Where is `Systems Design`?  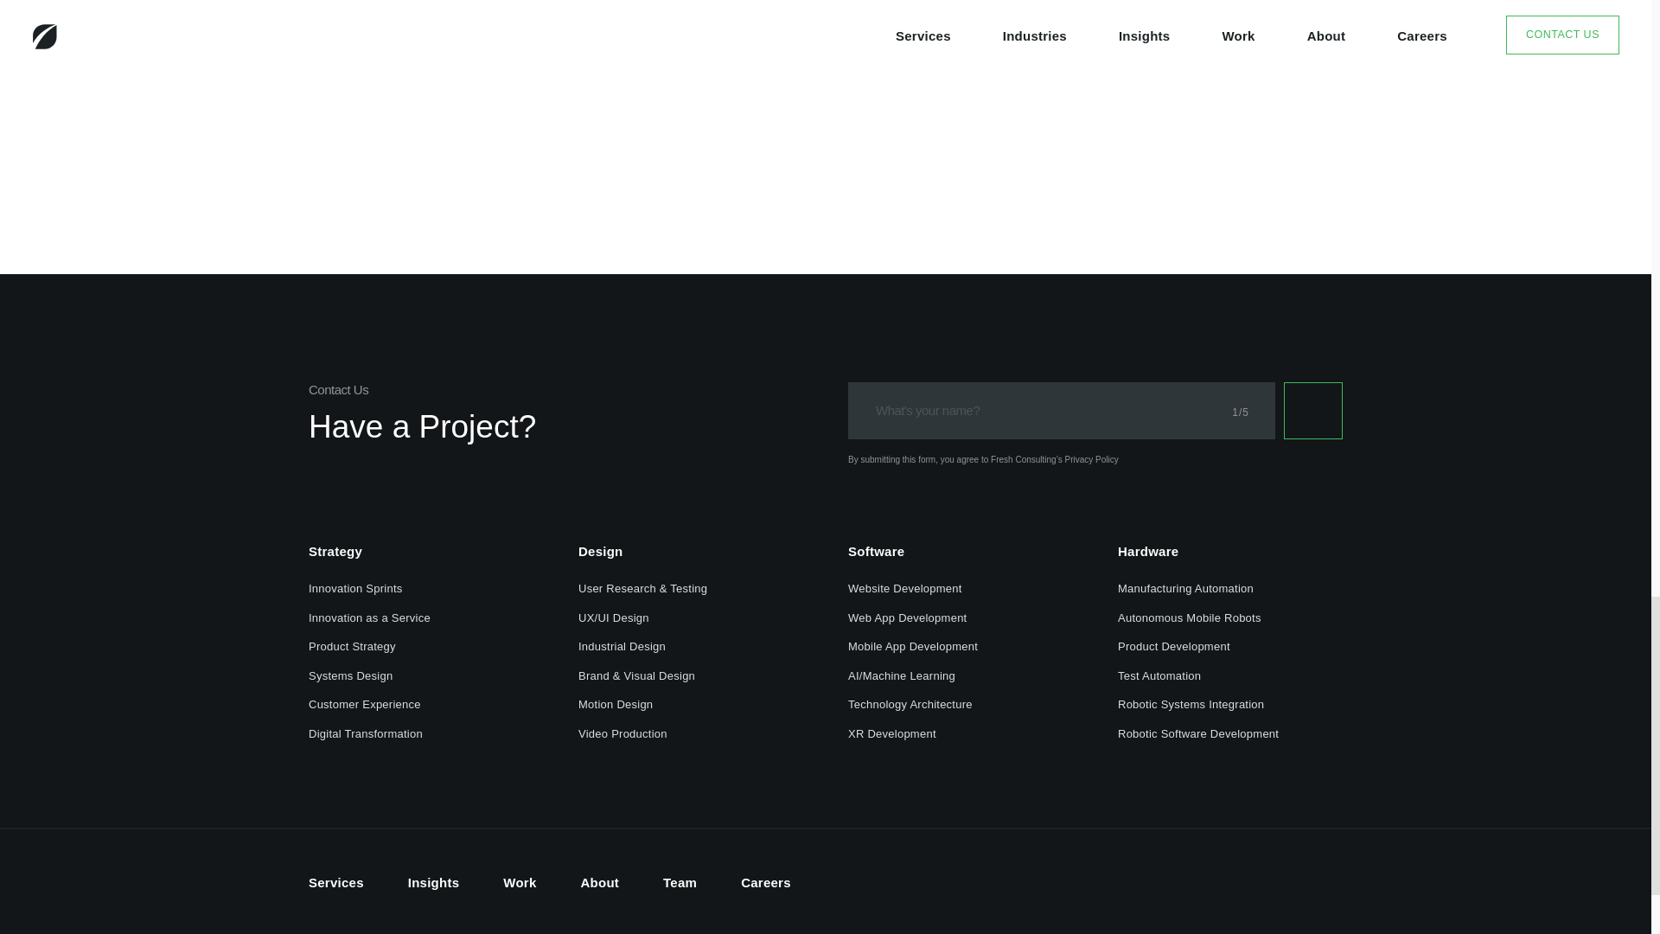
Systems Design is located at coordinates (350, 678).